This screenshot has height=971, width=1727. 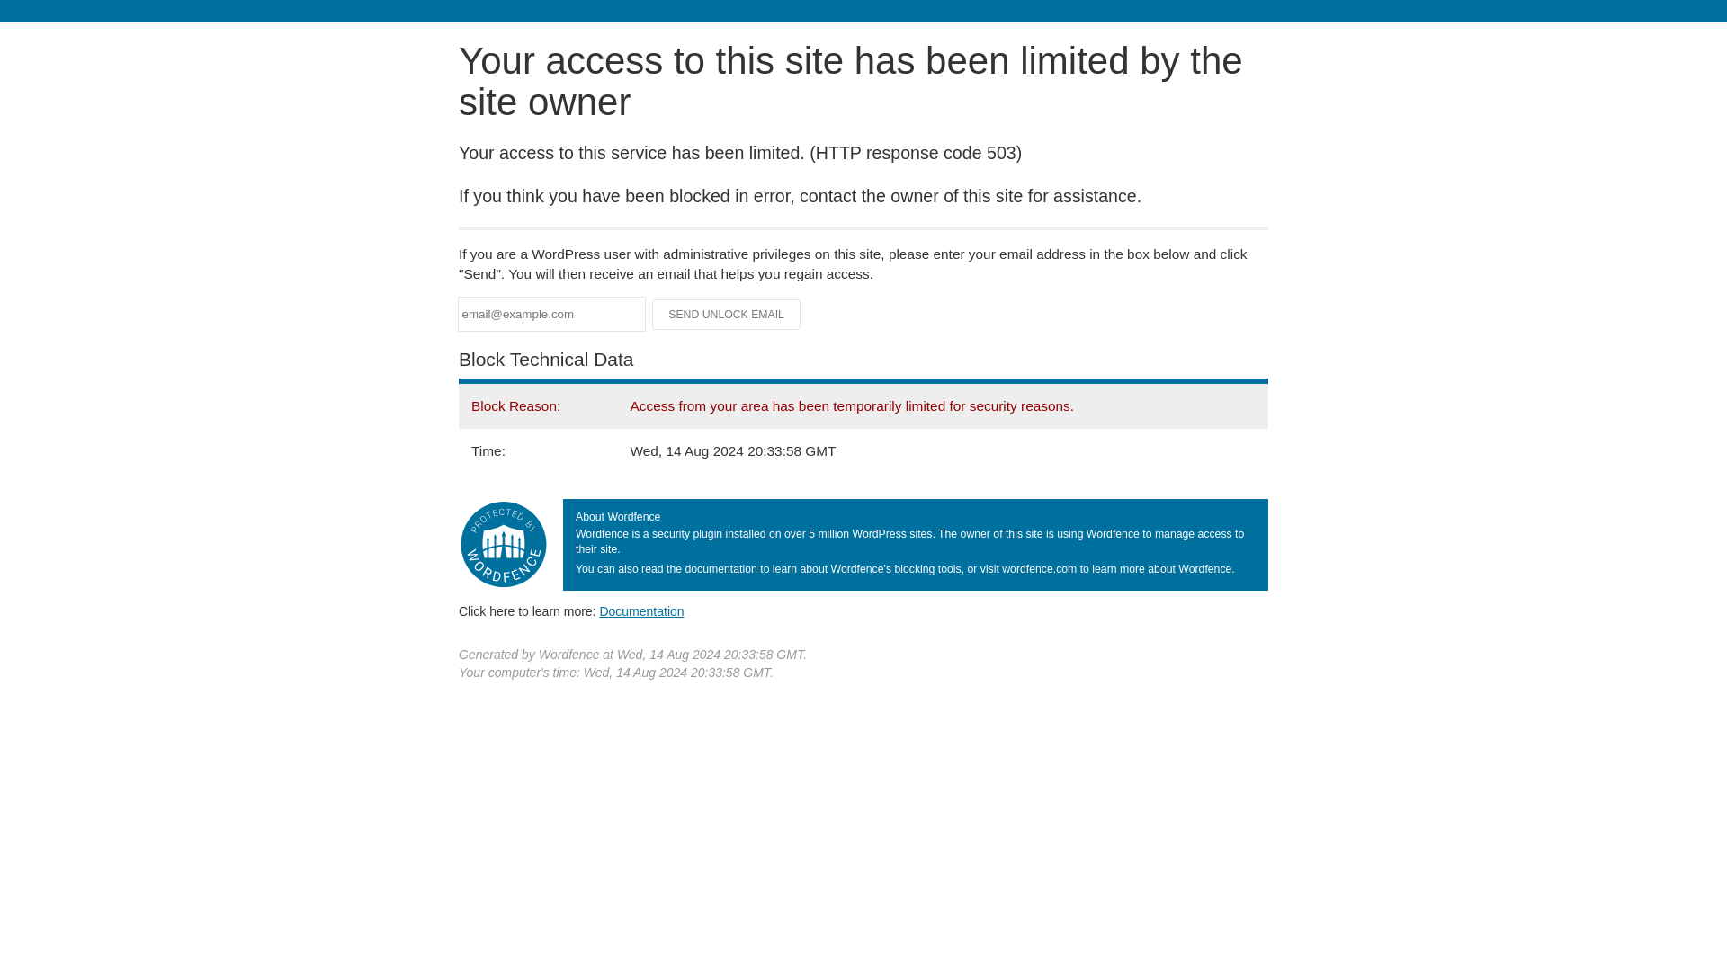 What do you see at coordinates (727, 315) in the screenshot?
I see `Send Unlock Email` at bounding box center [727, 315].